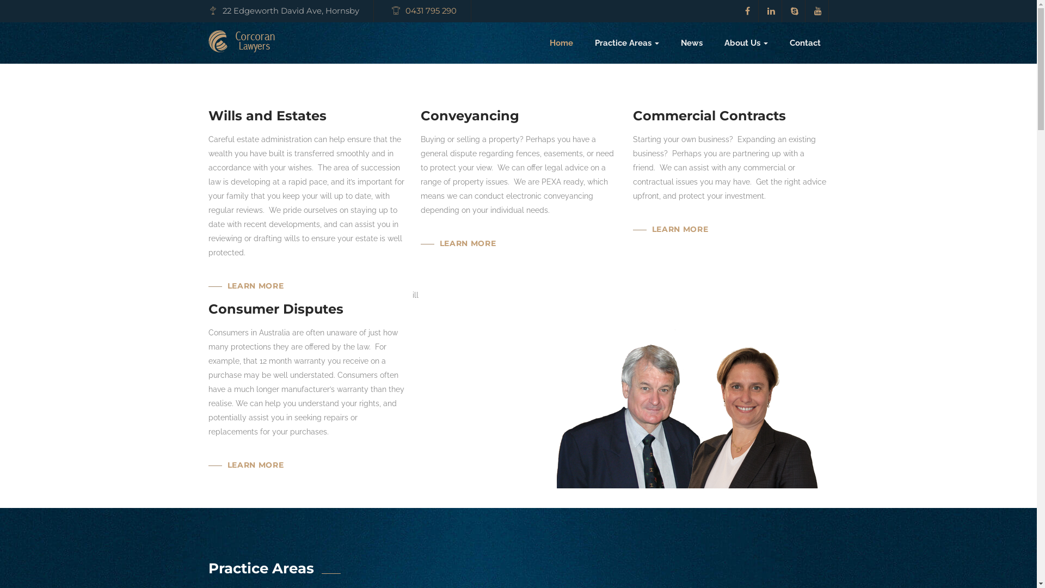 The image size is (1045, 588). Describe the element at coordinates (799, 43) in the screenshot. I see `Contact` at that location.